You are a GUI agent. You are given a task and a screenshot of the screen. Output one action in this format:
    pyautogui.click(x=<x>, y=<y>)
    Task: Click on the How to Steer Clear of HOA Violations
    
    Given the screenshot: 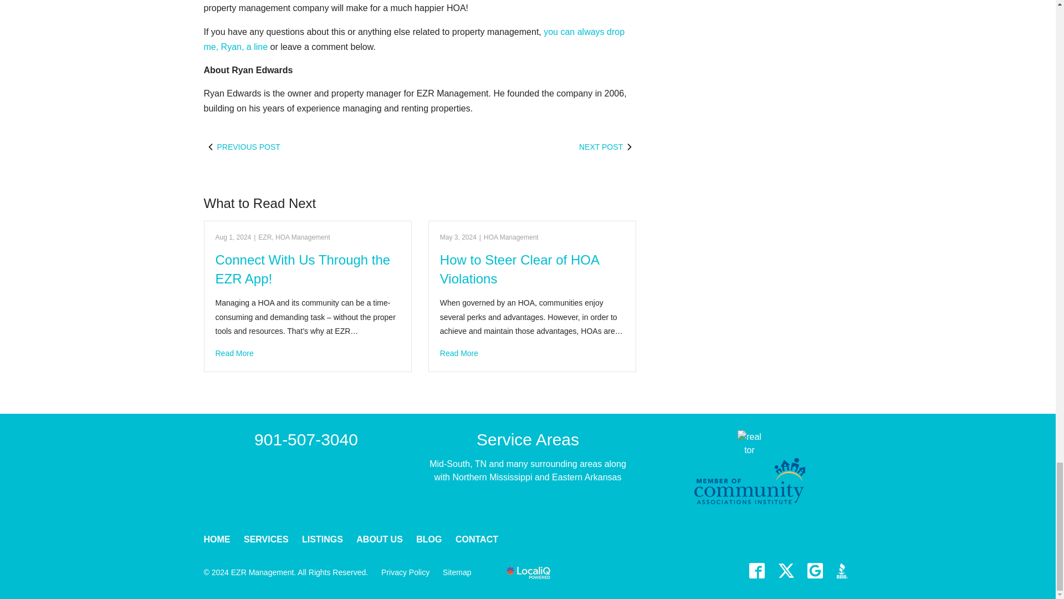 What is the action you would take?
    pyautogui.click(x=532, y=354)
    